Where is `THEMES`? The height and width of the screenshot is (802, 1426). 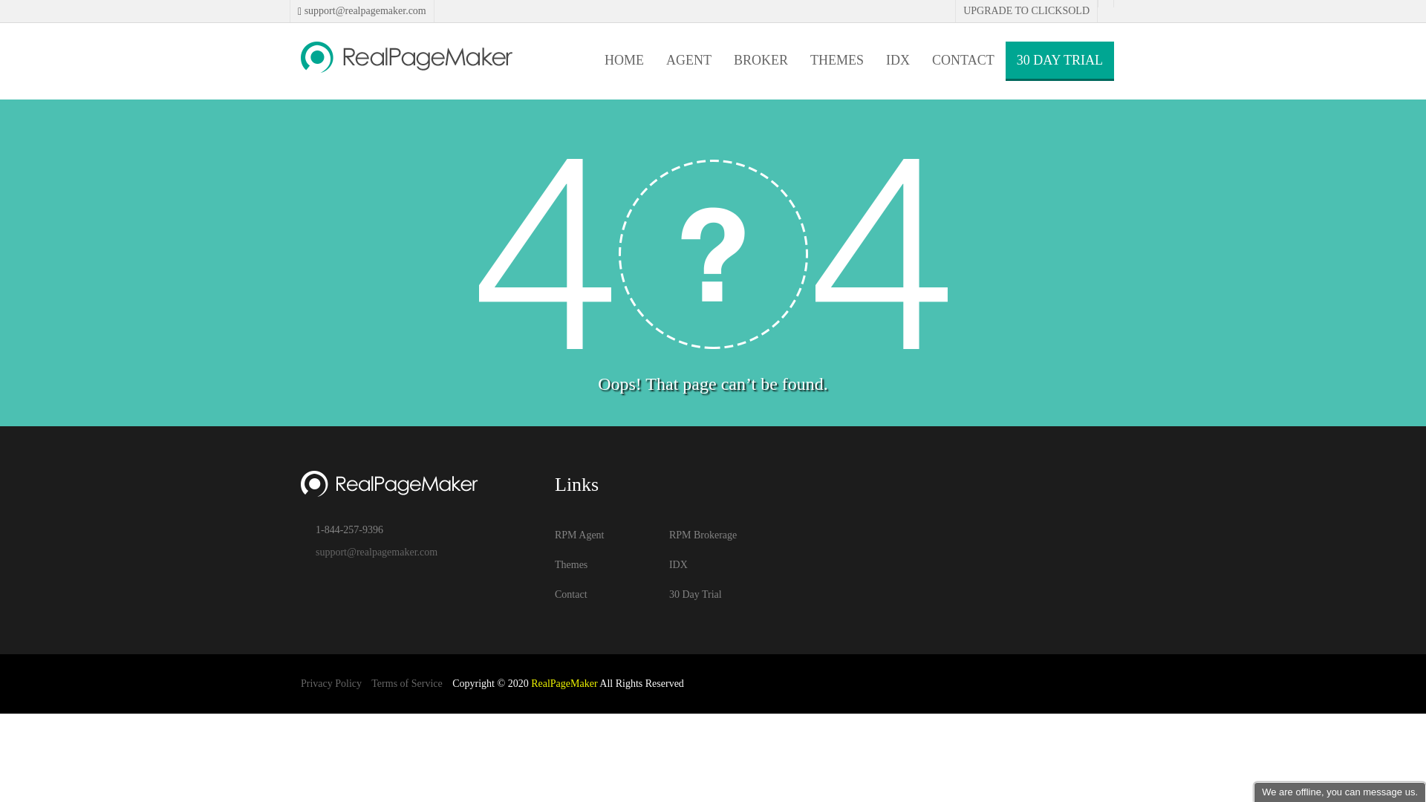 THEMES is located at coordinates (837, 60).